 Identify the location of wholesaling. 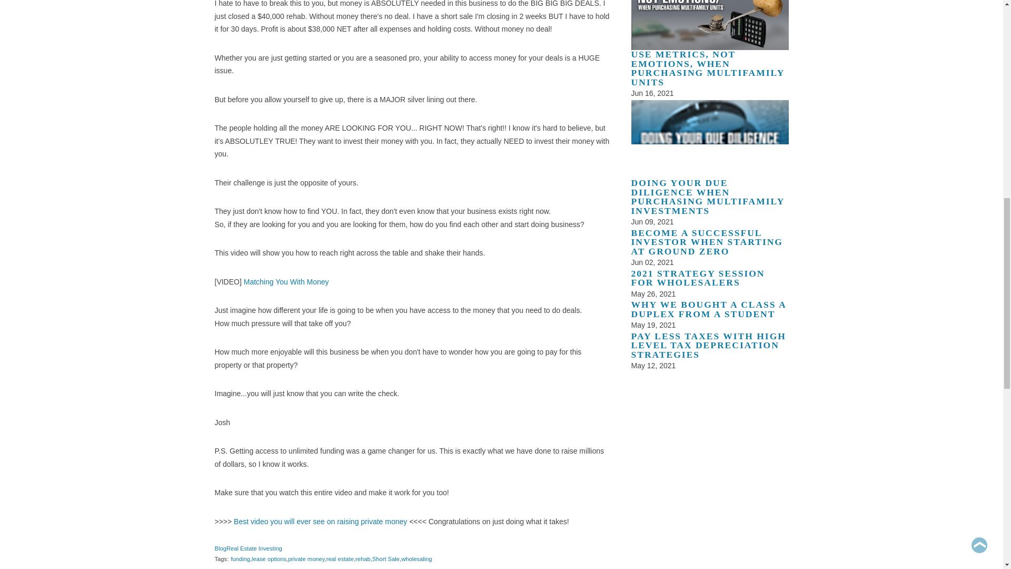
(416, 559).